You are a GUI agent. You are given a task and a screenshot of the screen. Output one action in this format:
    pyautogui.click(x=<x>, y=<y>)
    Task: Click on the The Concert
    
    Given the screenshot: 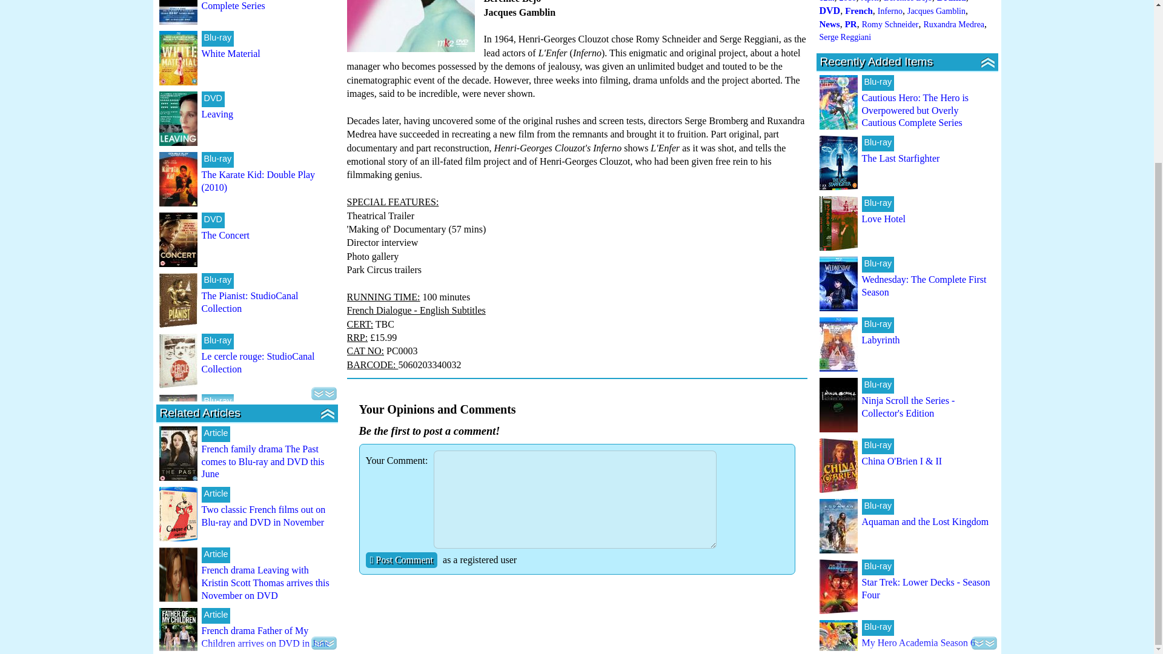 What is the action you would take?
    pyautogui.click(x=225, y=235)
    